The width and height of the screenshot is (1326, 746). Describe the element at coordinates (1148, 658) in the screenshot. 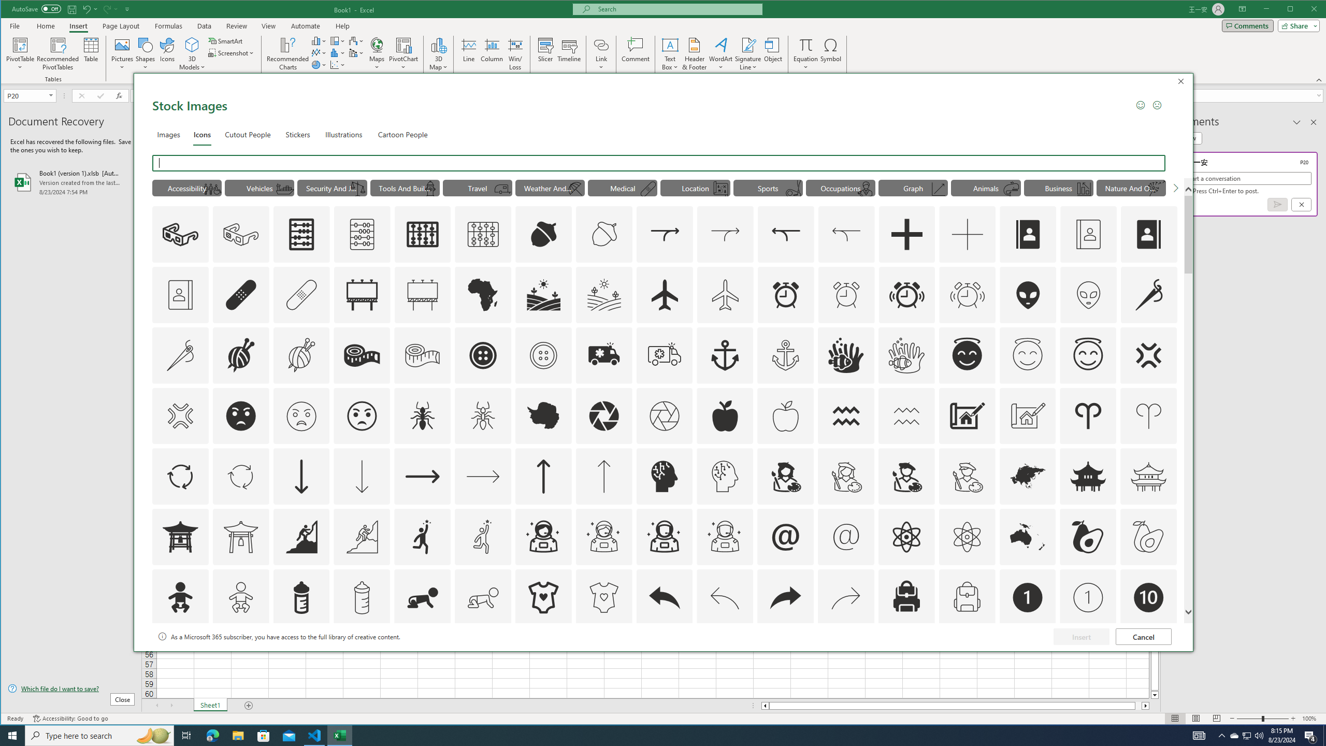

I see `AutomationID: Icons` at that location.